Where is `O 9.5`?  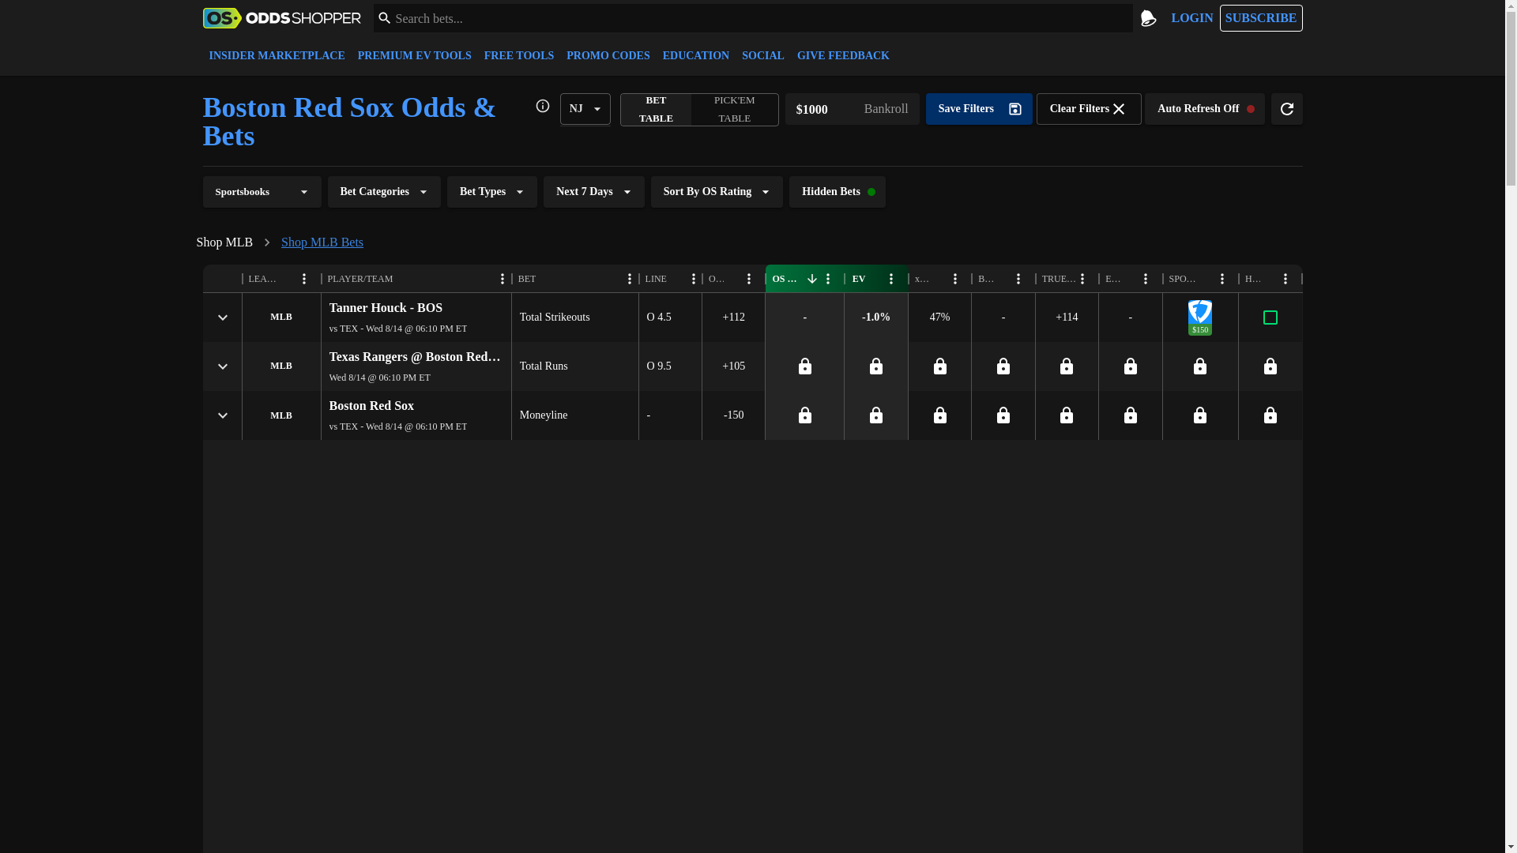 O 9.5 is located at coordinates (659, 366).